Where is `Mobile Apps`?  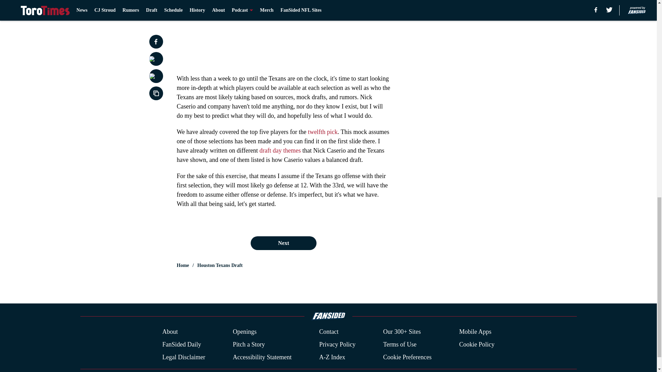
Mobile Apps is located at coordinates (475, 332).